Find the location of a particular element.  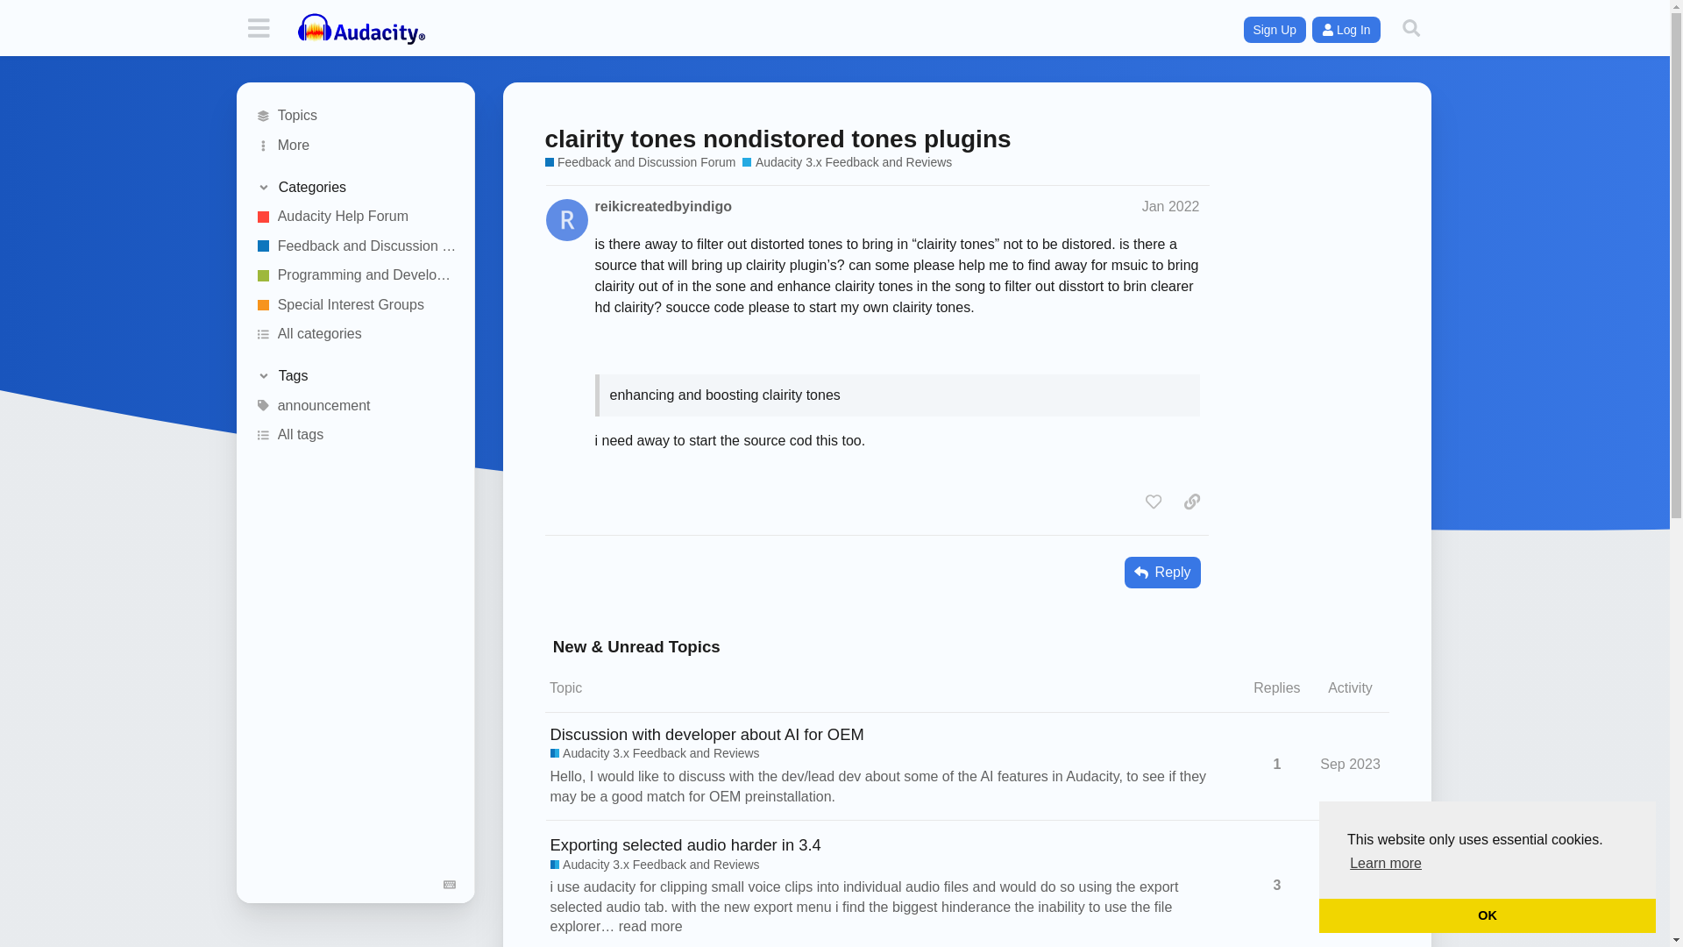

All categories is located at coordinates (356, 335).